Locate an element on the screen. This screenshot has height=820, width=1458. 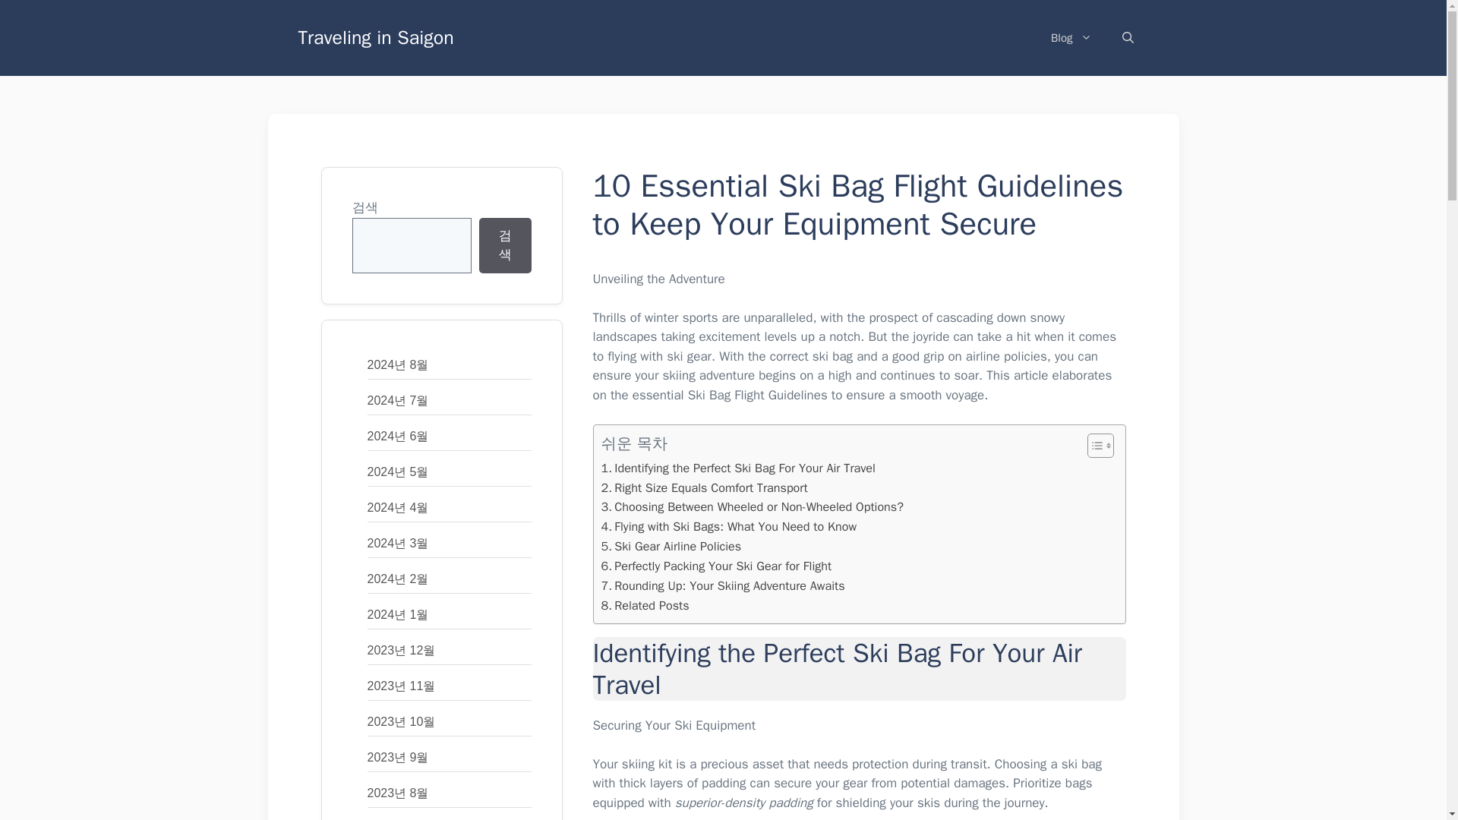
Ski Gear Airline Policies is located at coordinates (671, 547).